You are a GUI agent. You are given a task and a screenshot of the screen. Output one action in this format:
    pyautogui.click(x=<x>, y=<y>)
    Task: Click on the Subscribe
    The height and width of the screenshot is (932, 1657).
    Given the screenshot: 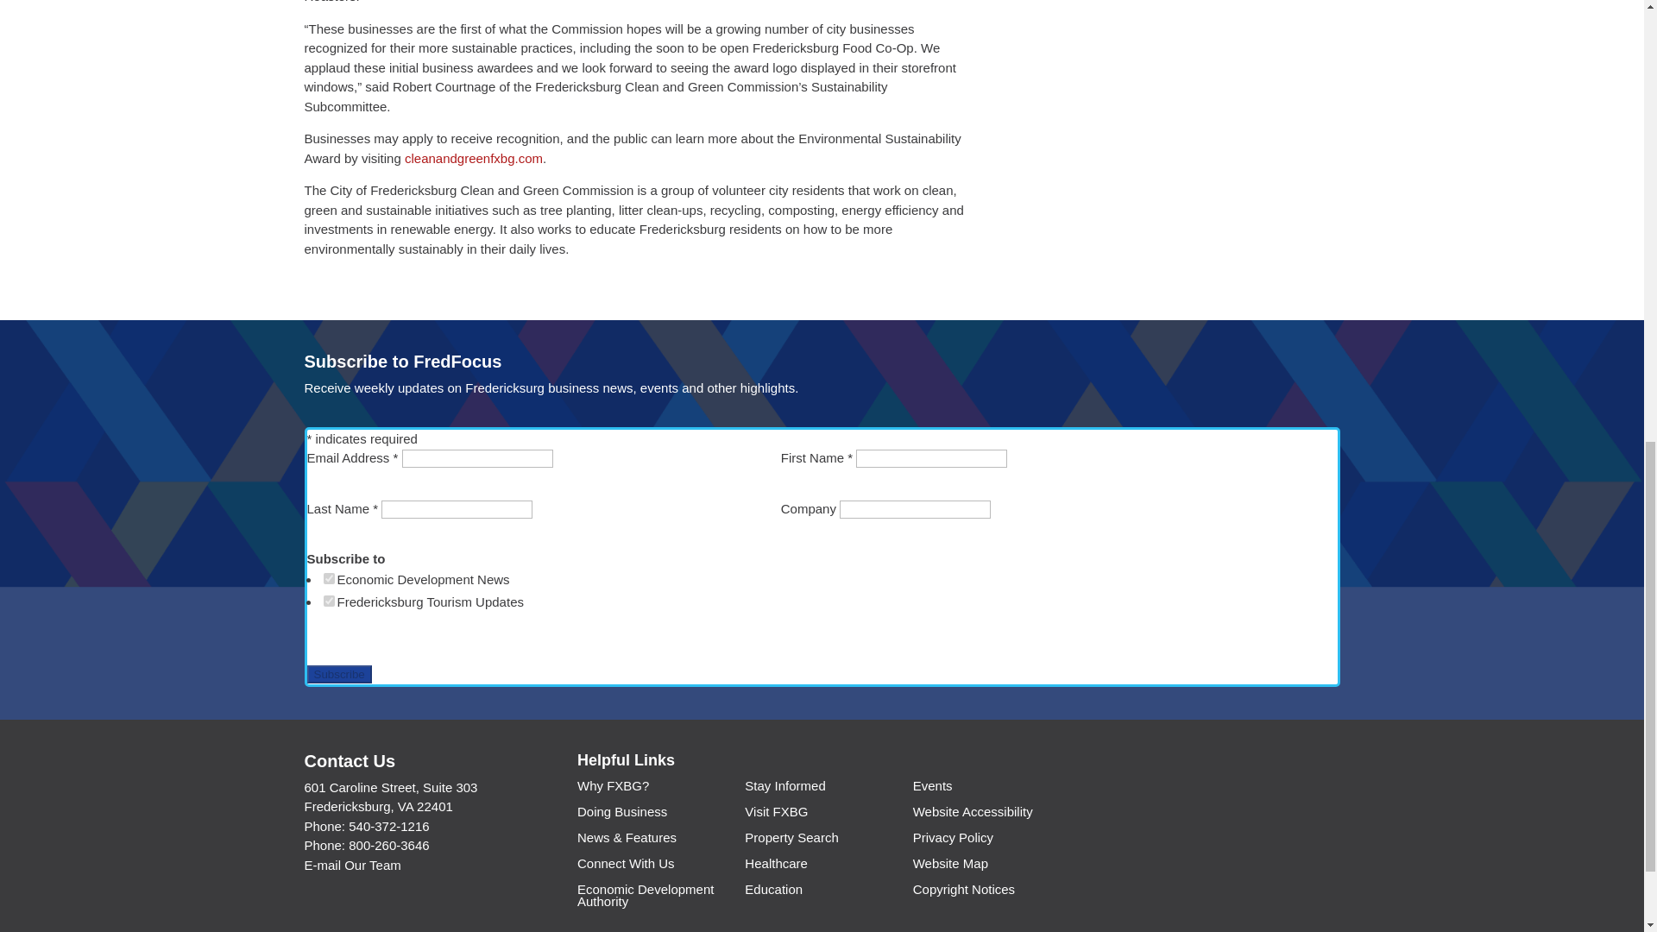 What is the action you would take?
    pyautogui.click(x=338, y=674)
    